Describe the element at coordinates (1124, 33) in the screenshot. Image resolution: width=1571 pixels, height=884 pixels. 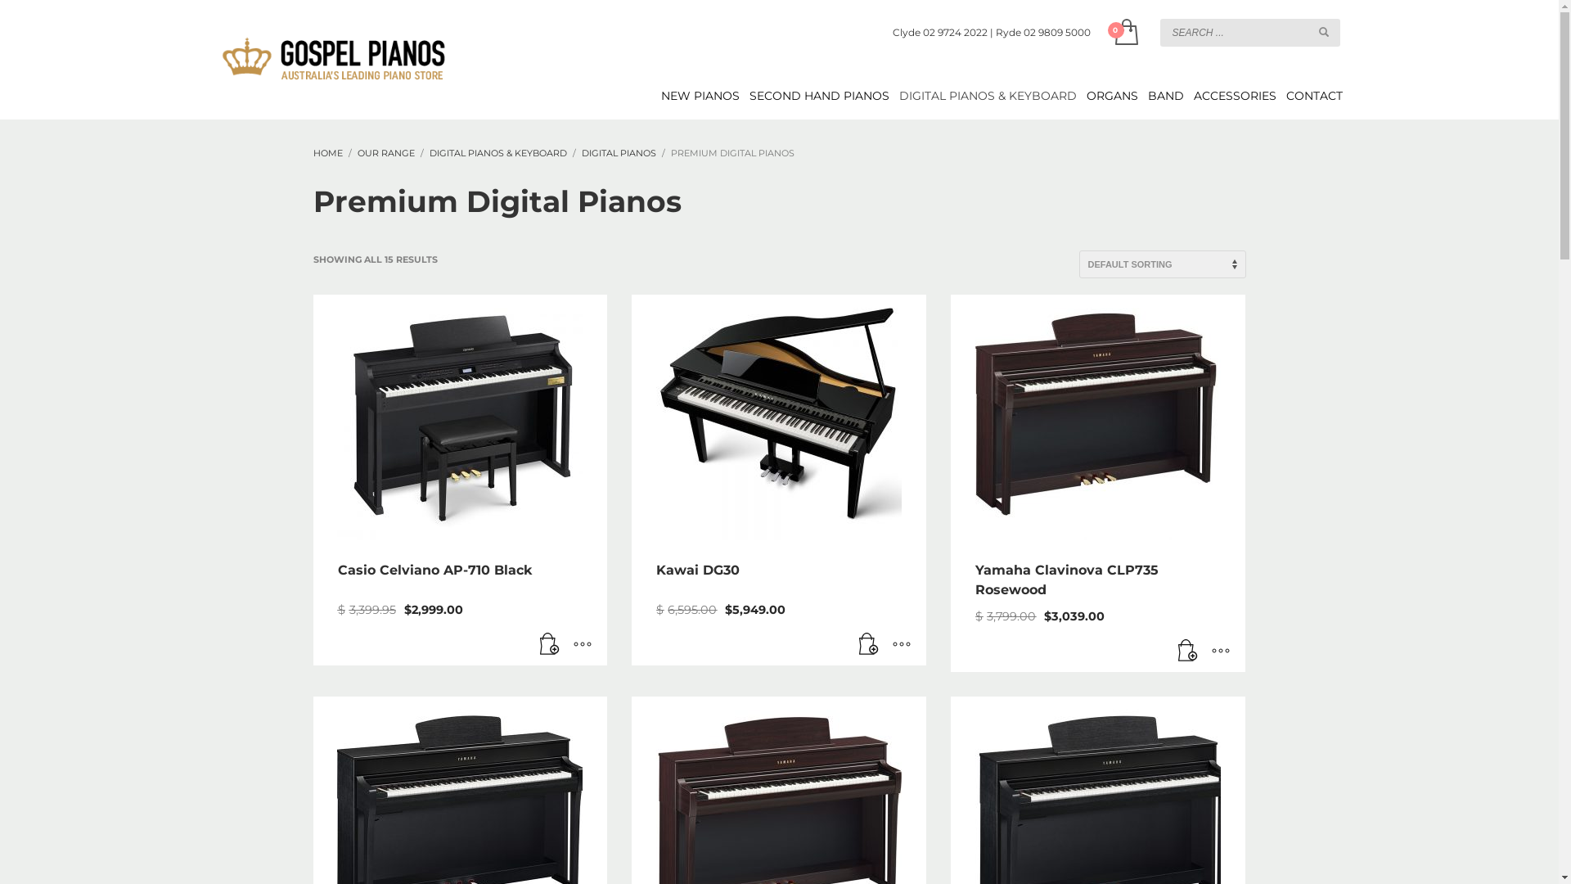
I see `View your shopping cart` at that location.